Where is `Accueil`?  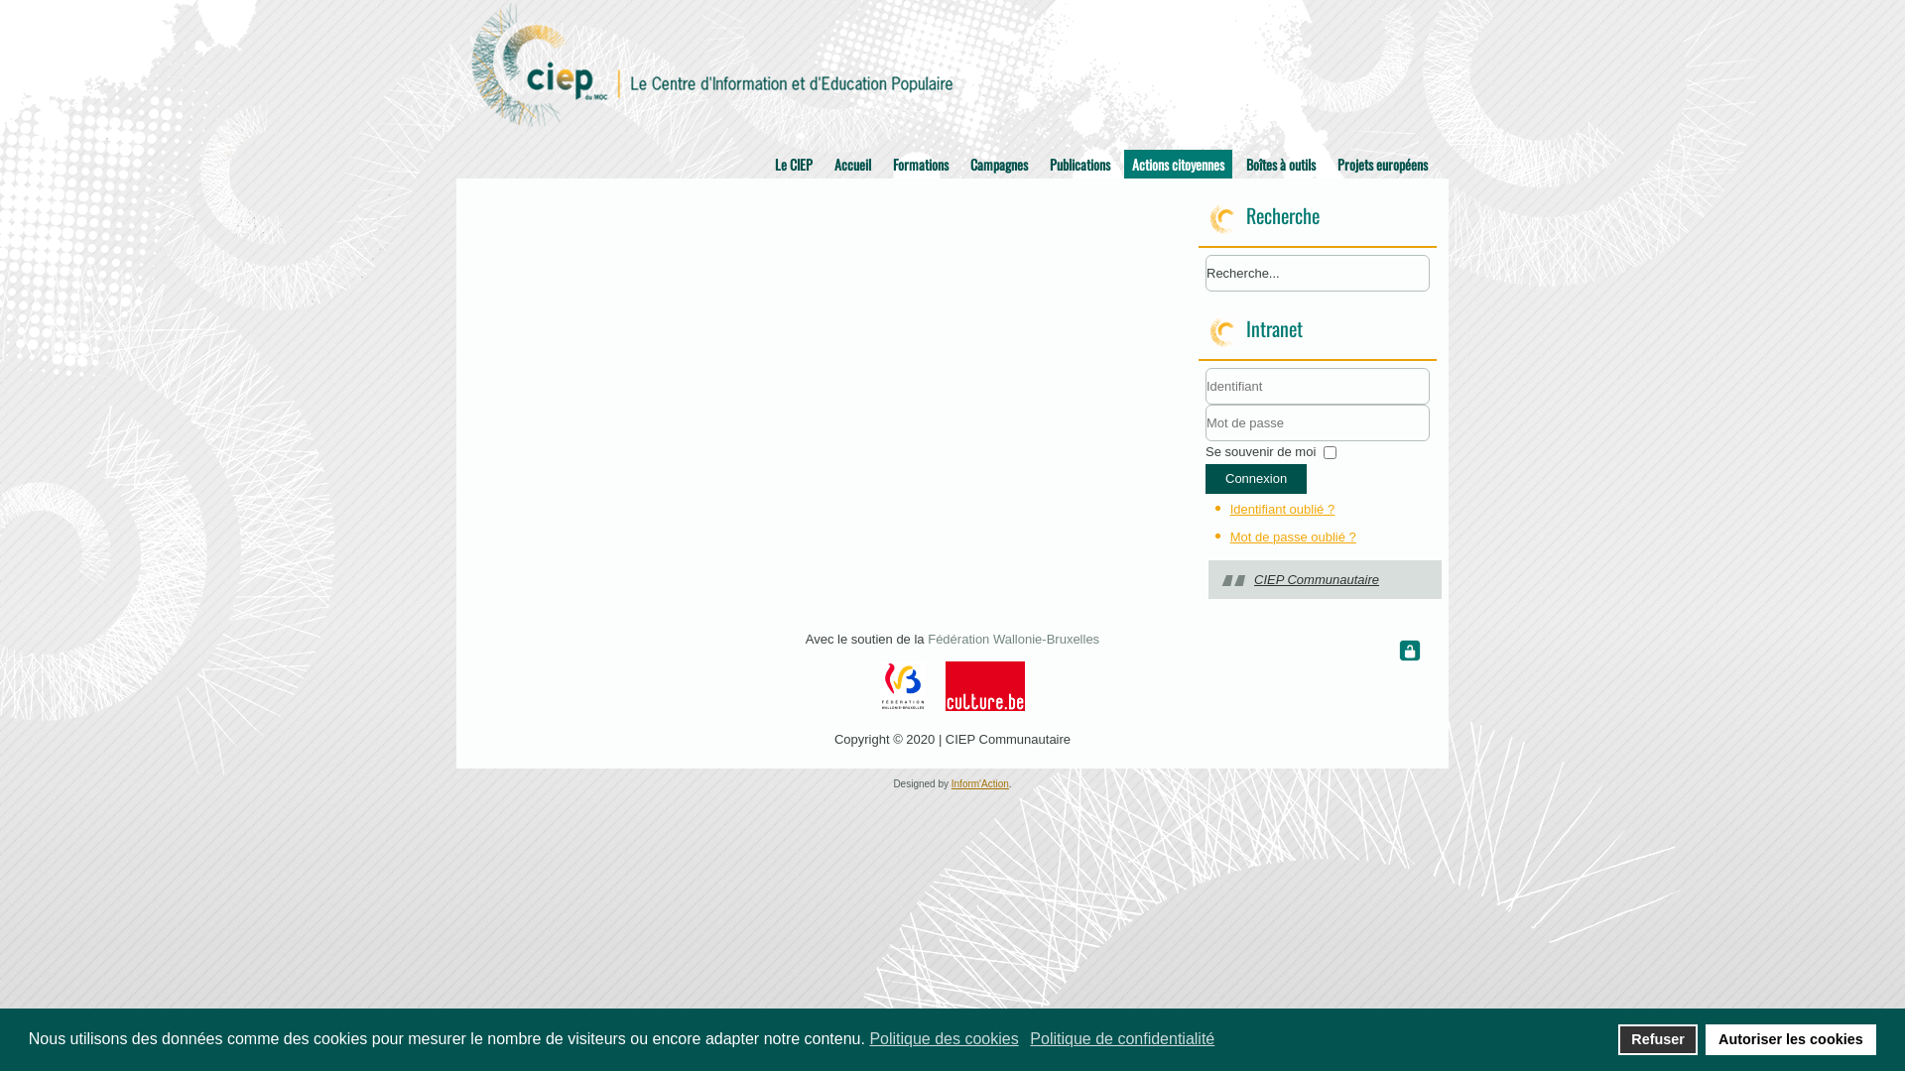
Accueil is located at coordinates (853, 165).